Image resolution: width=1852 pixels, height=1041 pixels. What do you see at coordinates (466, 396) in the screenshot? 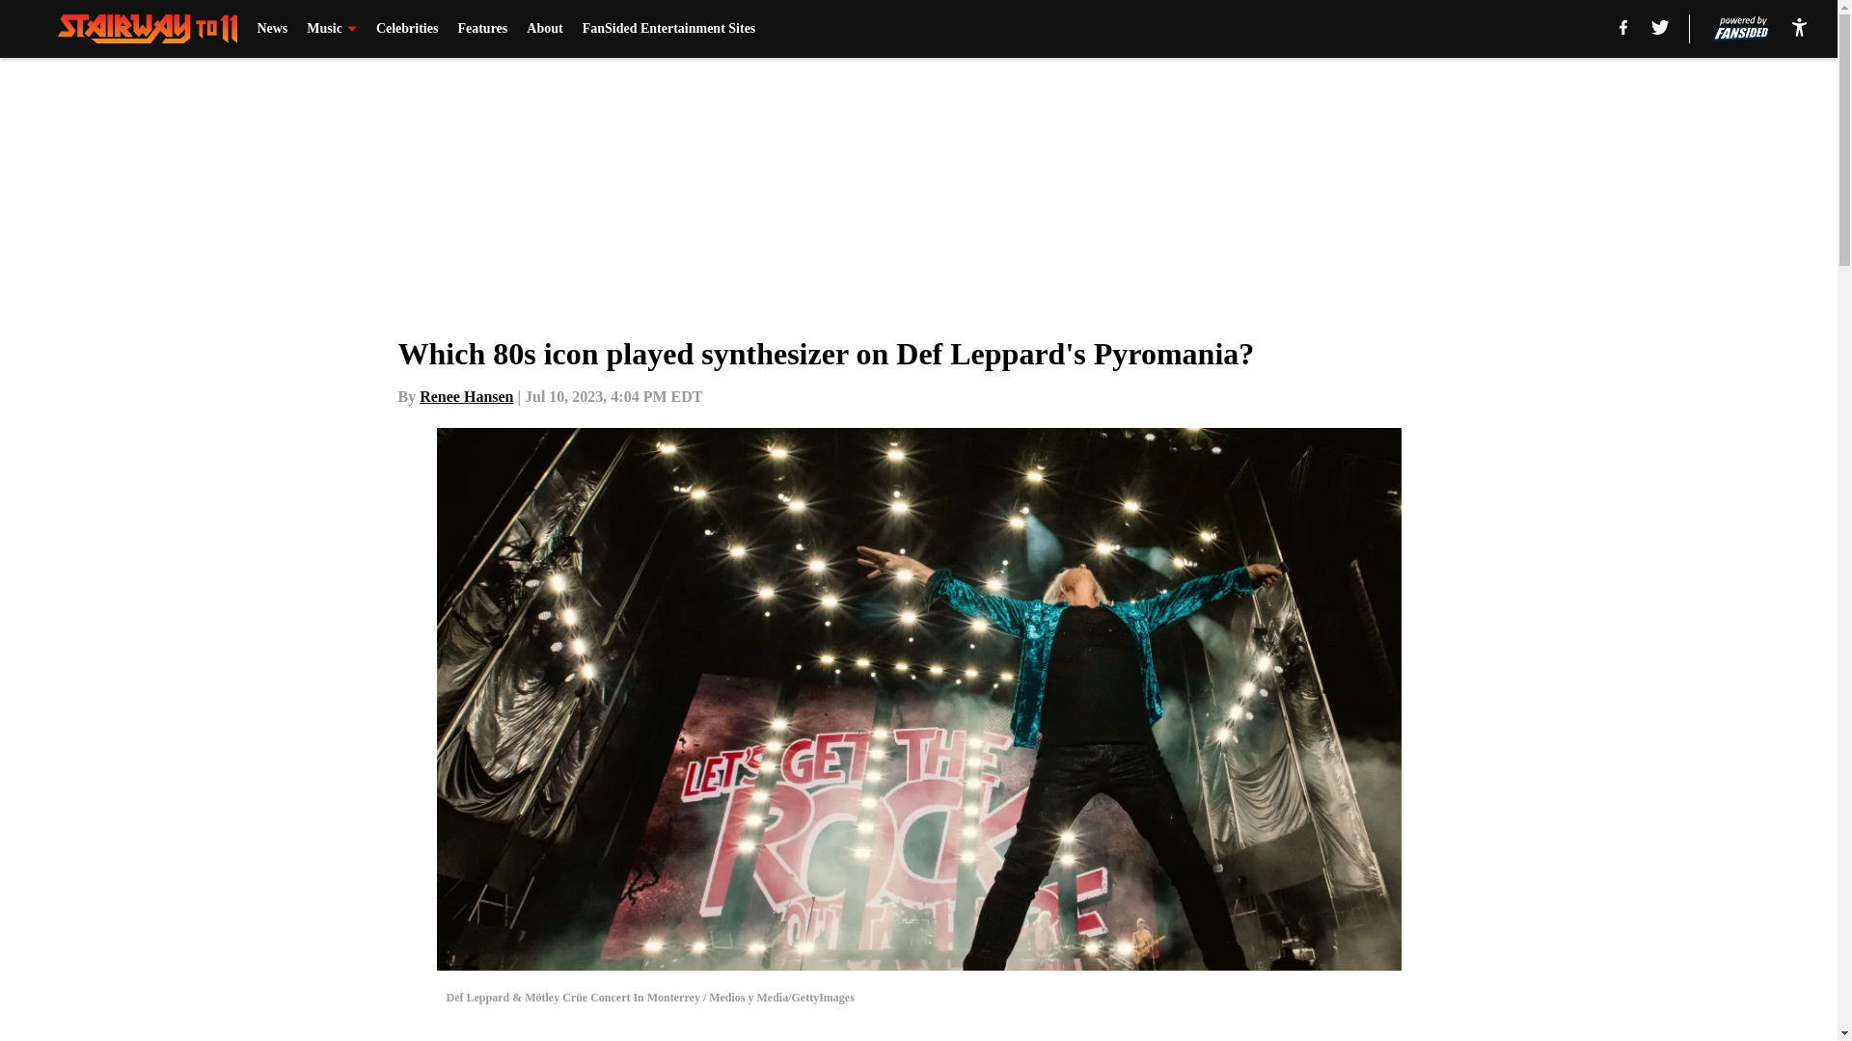
I see `Renee Hansen` at bounding box center [466, 396].